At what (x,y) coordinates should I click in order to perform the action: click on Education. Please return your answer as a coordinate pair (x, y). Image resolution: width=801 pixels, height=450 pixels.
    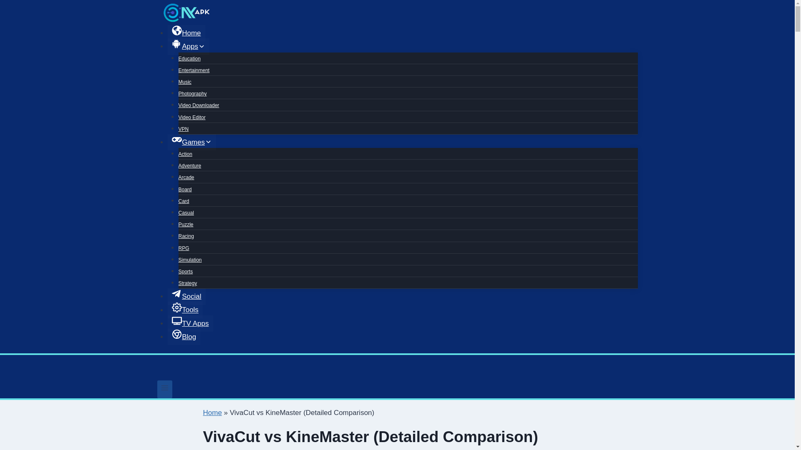
    Looking at the image, I should click on (189, 58).